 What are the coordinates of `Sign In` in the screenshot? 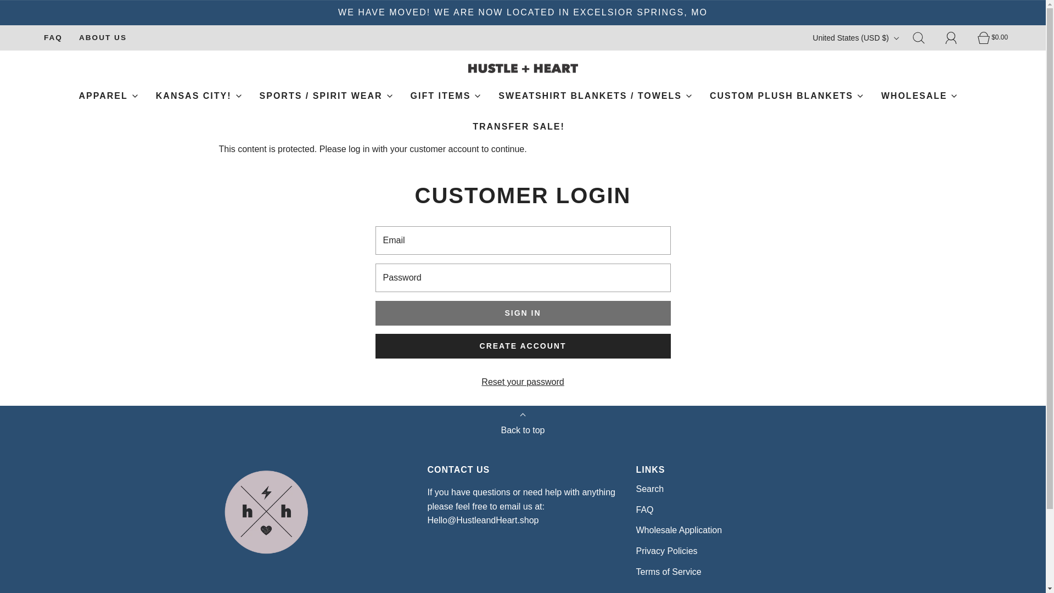 It's located at (523, 313).